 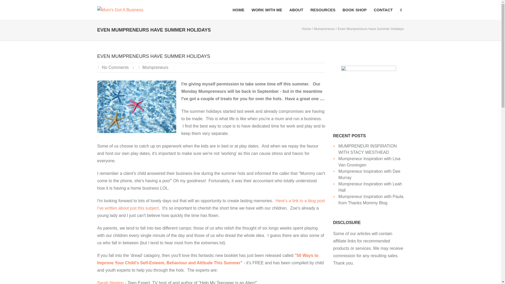 What do you see at coordinates (324, 28) in the screenshot?
I see `Mumpreneurs` at bounding box center [324, 28].